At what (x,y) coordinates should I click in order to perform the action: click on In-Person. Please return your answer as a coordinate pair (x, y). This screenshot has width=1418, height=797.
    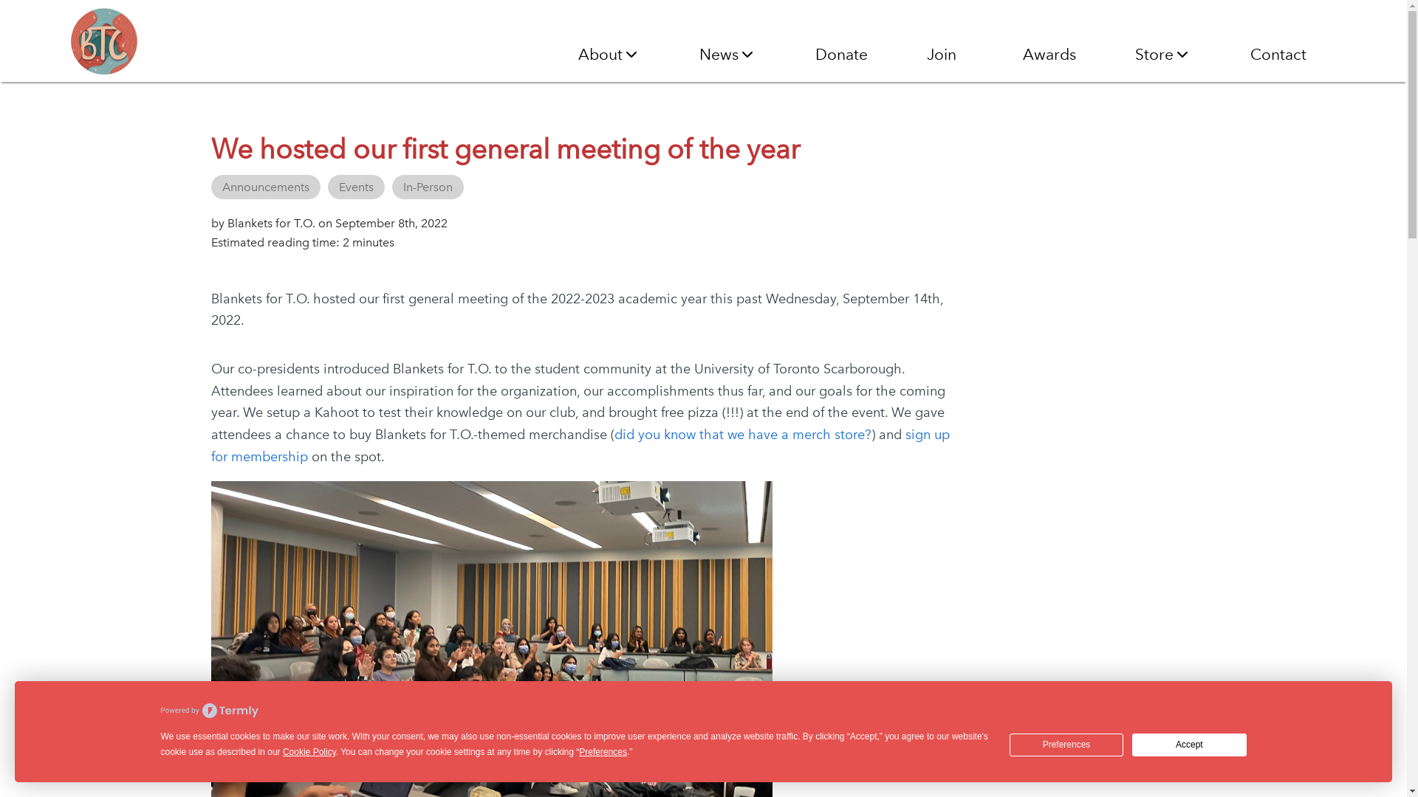
    Looking at the image, I should click on (428, 187).